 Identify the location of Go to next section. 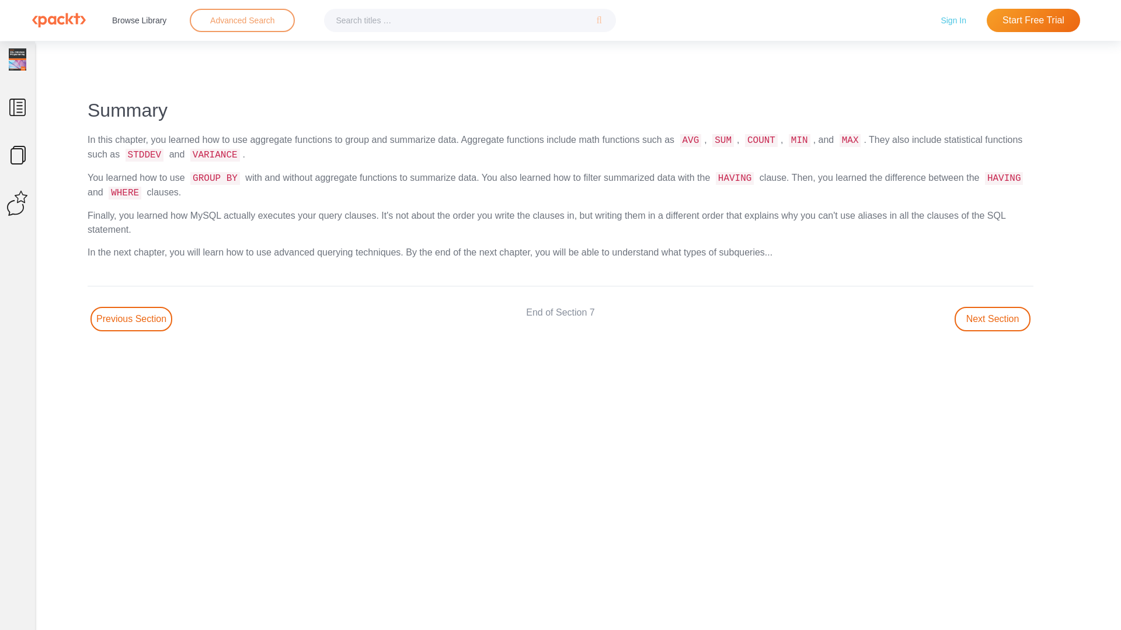
(993, 318).